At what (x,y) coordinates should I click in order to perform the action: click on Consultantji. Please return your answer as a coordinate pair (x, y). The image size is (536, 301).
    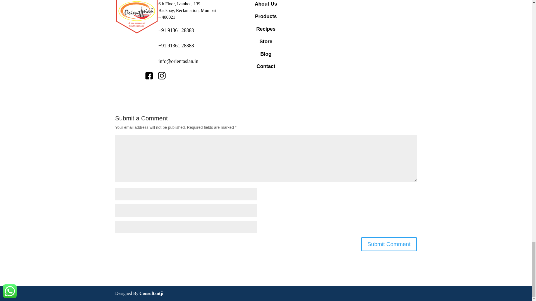
    Looking at the image, I should click on (151, 293).